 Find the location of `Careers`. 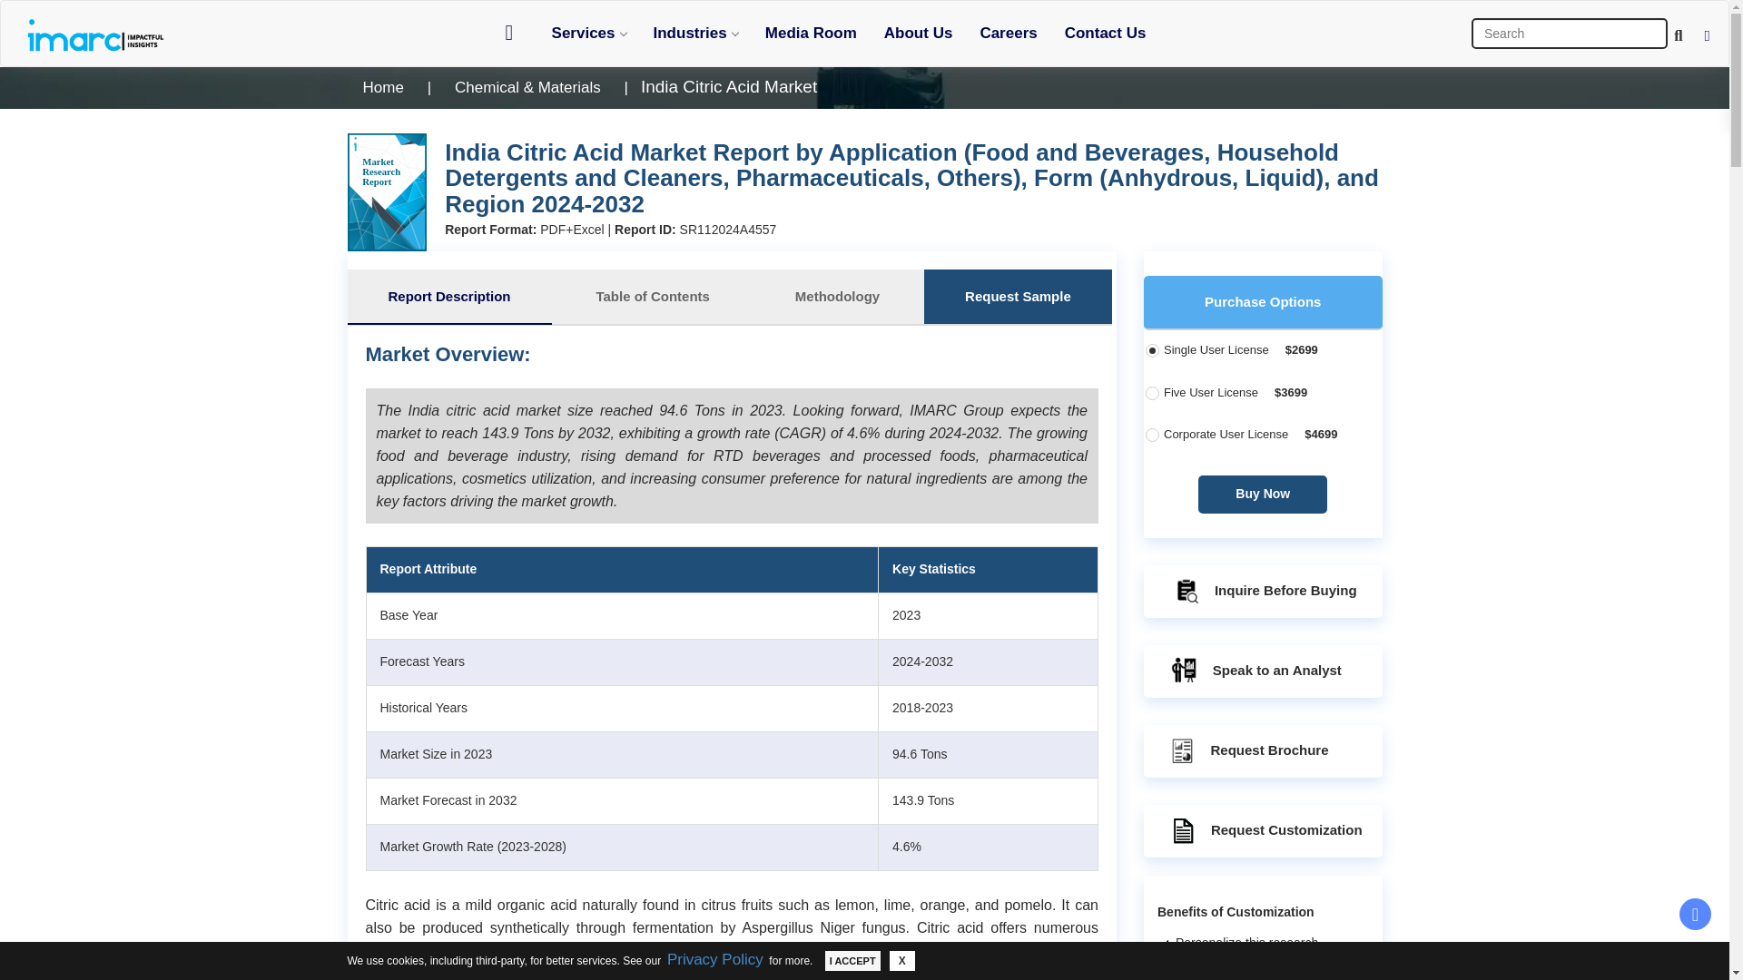

Careers is located at coordinates (1008, 33).